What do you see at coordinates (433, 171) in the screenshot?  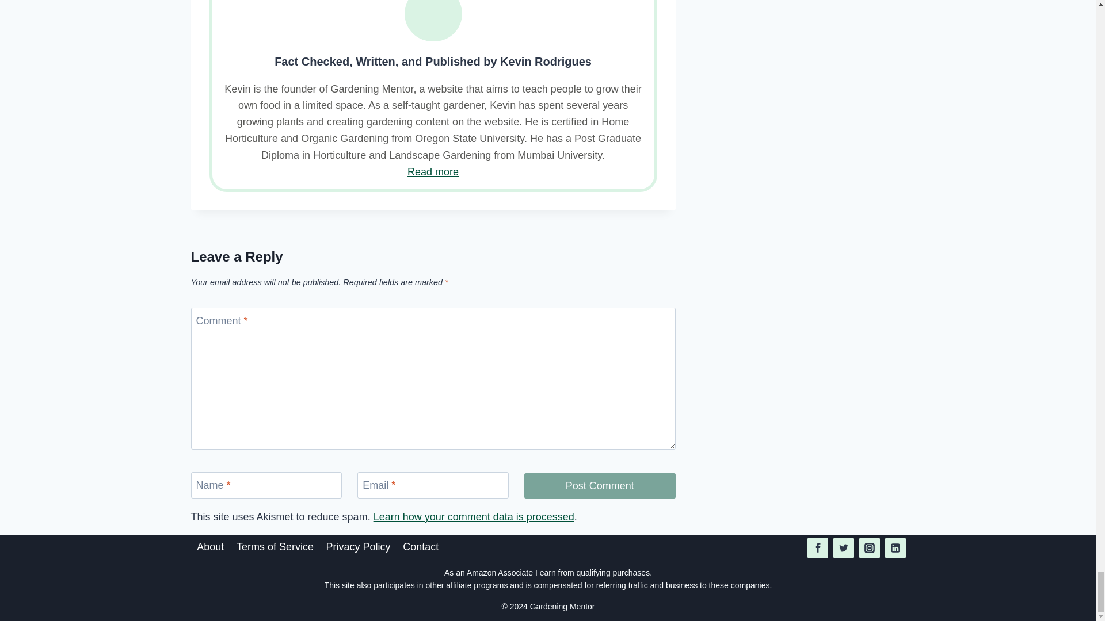 I see `Read more` at bounding box center [433, 171].